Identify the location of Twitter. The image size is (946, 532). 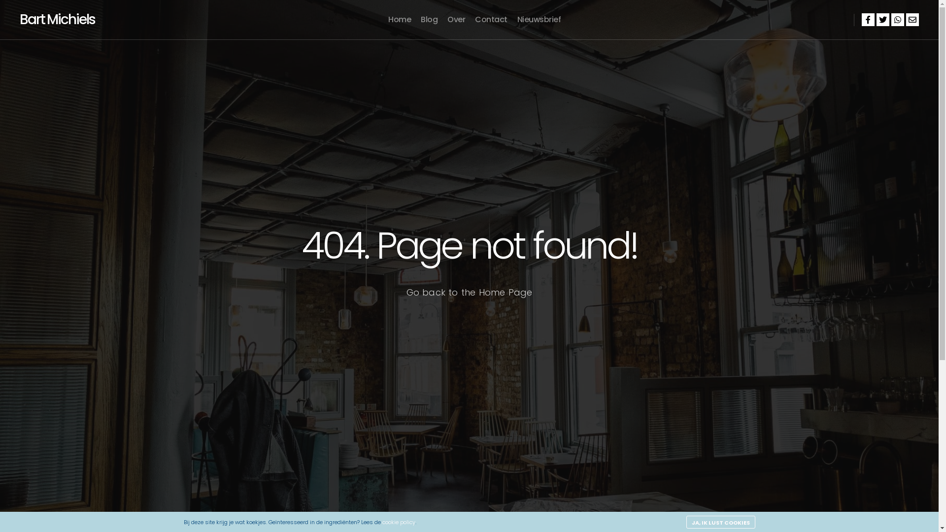
(883, 20).